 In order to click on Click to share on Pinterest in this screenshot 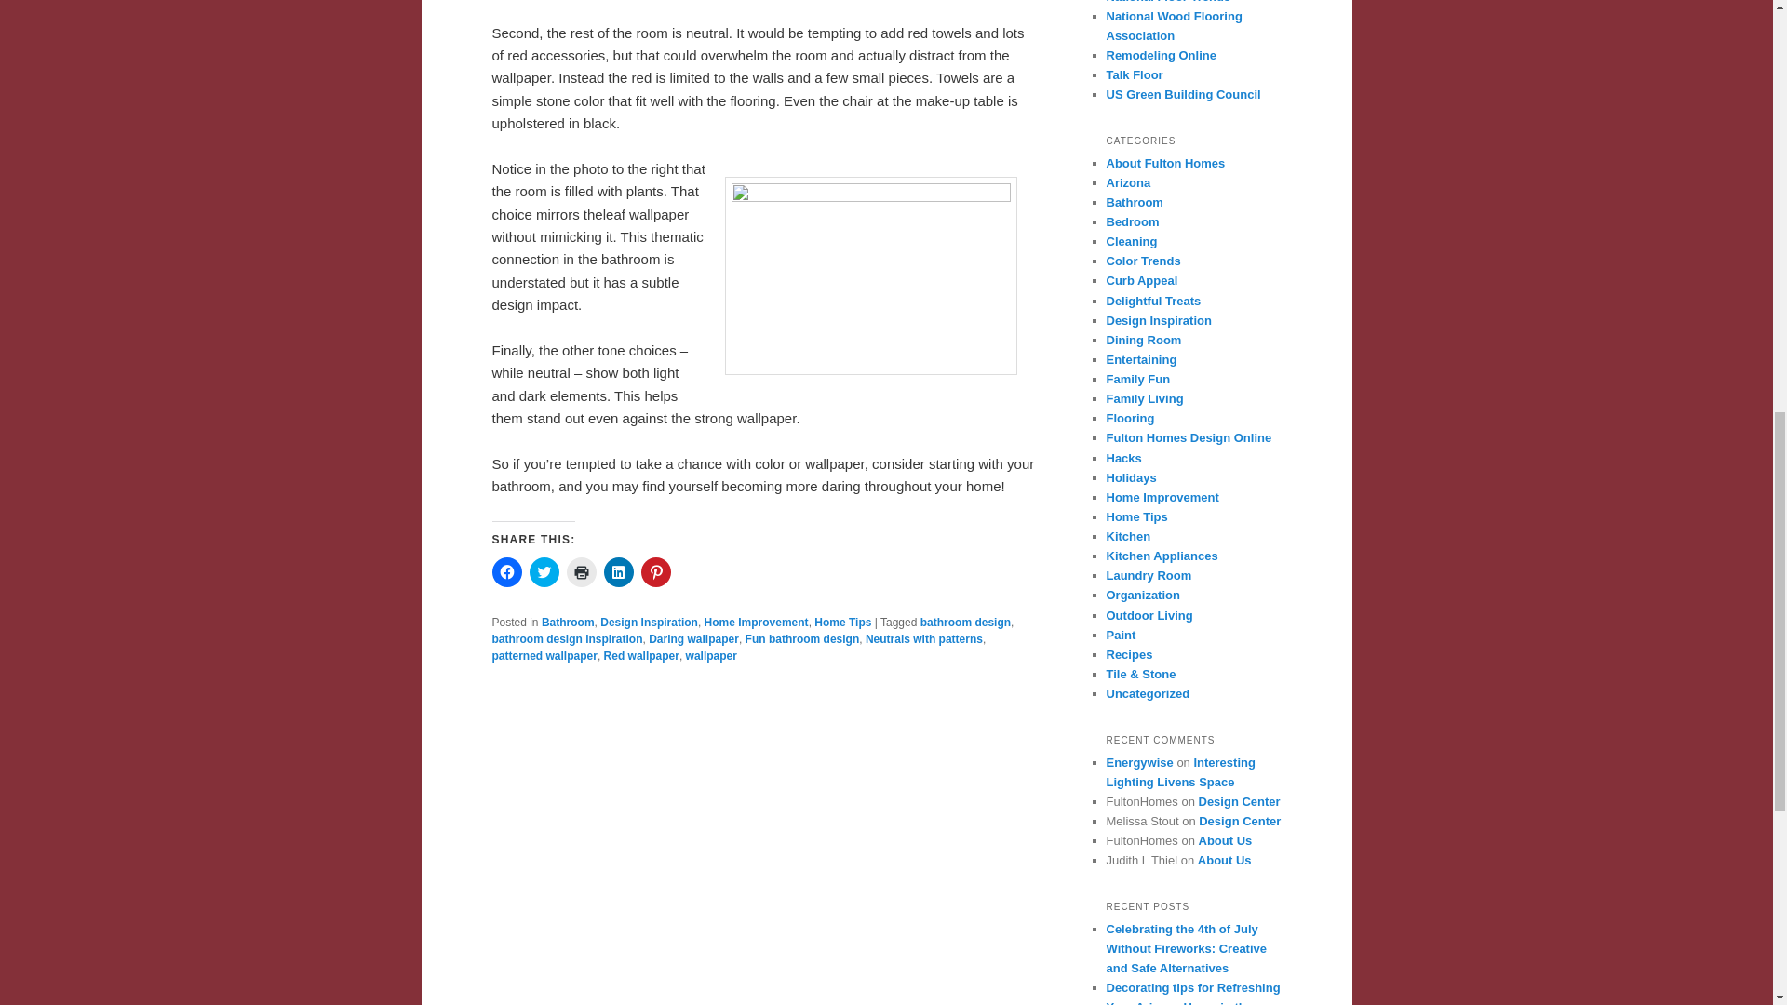, I will do `click(655, 571)`.